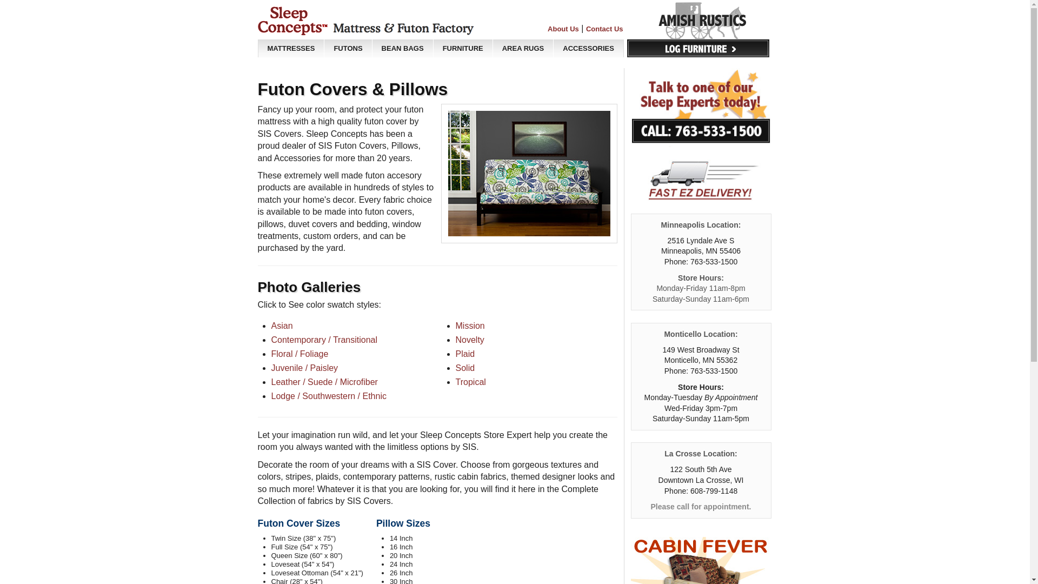 This screenshot has height=584, width=1038. Describe the element at coordinates (588, 48) in the screenshot. I see `ACCESSORIES` at that location.